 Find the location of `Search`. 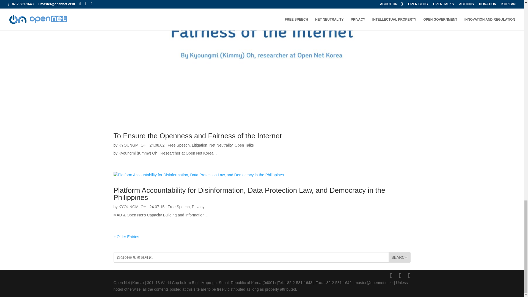

Search is located at coordinates (399, 257).